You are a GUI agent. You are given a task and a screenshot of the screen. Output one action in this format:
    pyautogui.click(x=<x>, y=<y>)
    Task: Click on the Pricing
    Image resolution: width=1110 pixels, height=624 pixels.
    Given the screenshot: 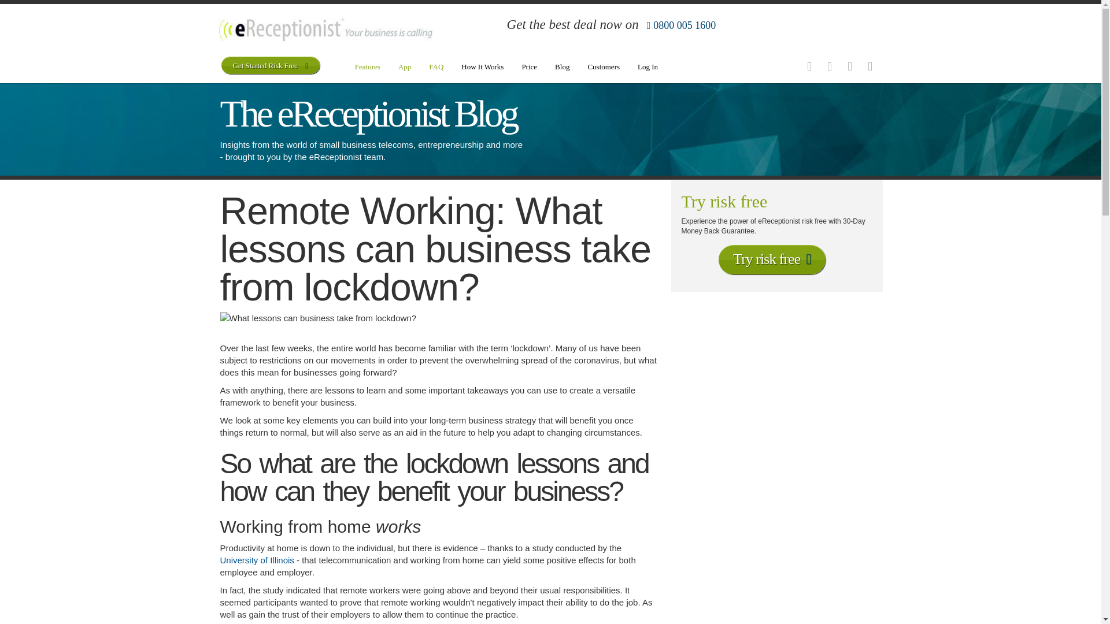 What is the action you would take?
    pyautogui.click(x=530, y=68)
    